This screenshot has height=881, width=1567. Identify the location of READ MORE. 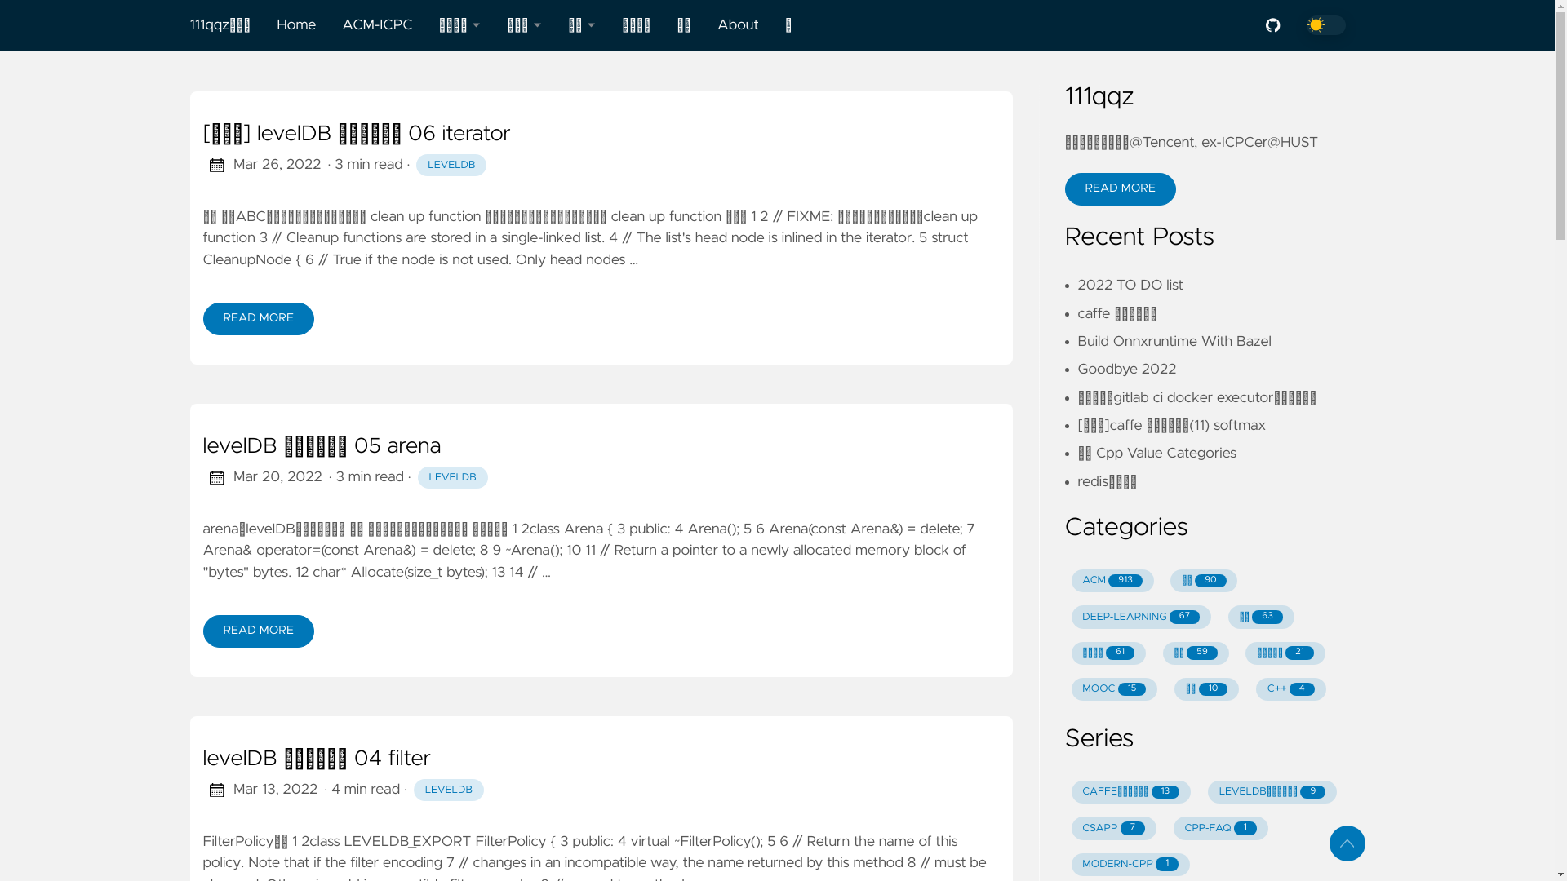
(258, 319).